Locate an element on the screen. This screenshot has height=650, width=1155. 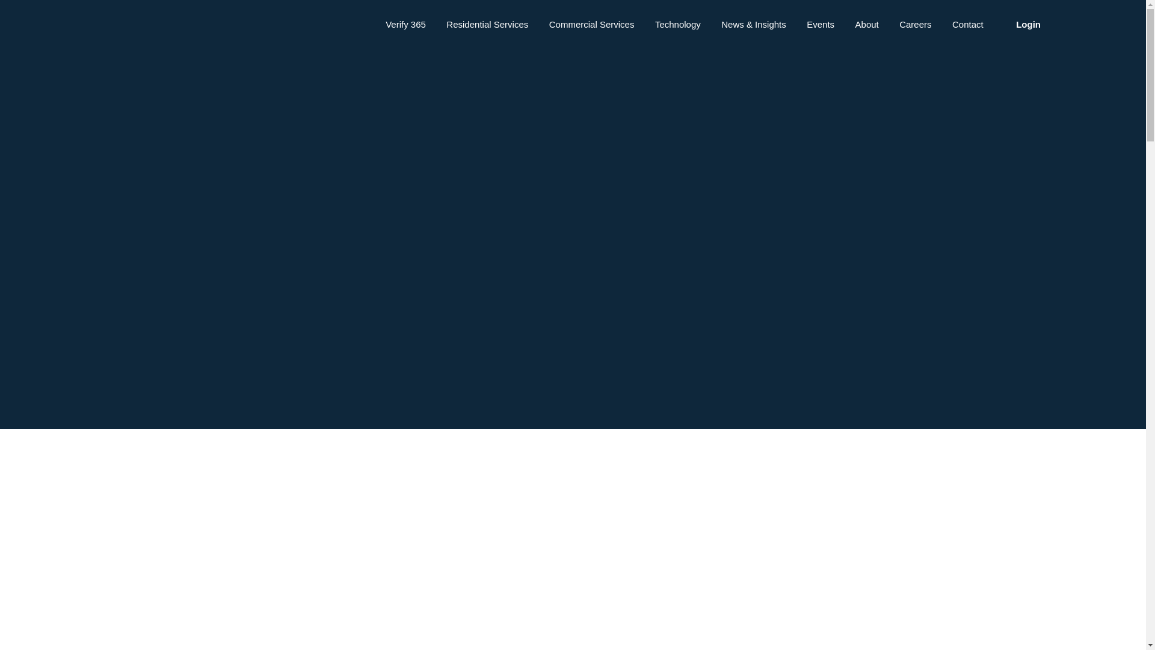
Events is located at coordinates (820, 26).